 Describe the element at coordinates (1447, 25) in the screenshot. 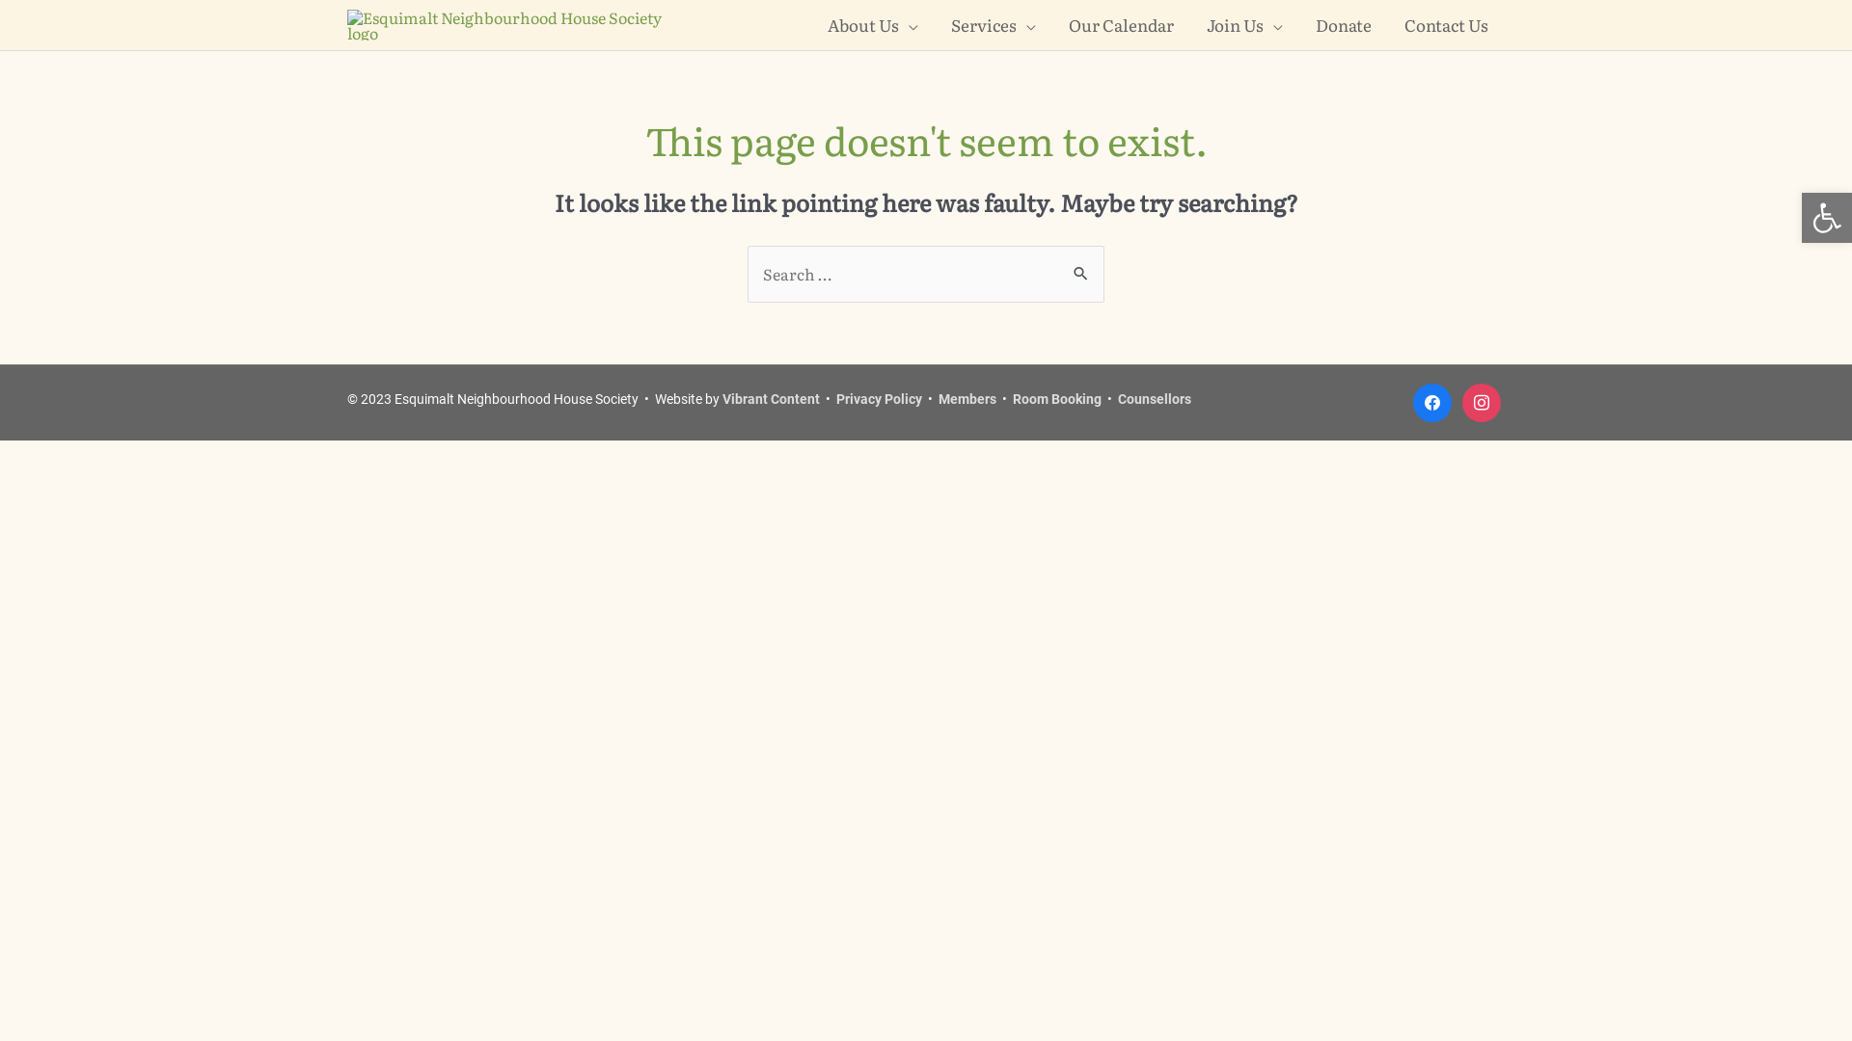

I see `Contact Us` at that location.